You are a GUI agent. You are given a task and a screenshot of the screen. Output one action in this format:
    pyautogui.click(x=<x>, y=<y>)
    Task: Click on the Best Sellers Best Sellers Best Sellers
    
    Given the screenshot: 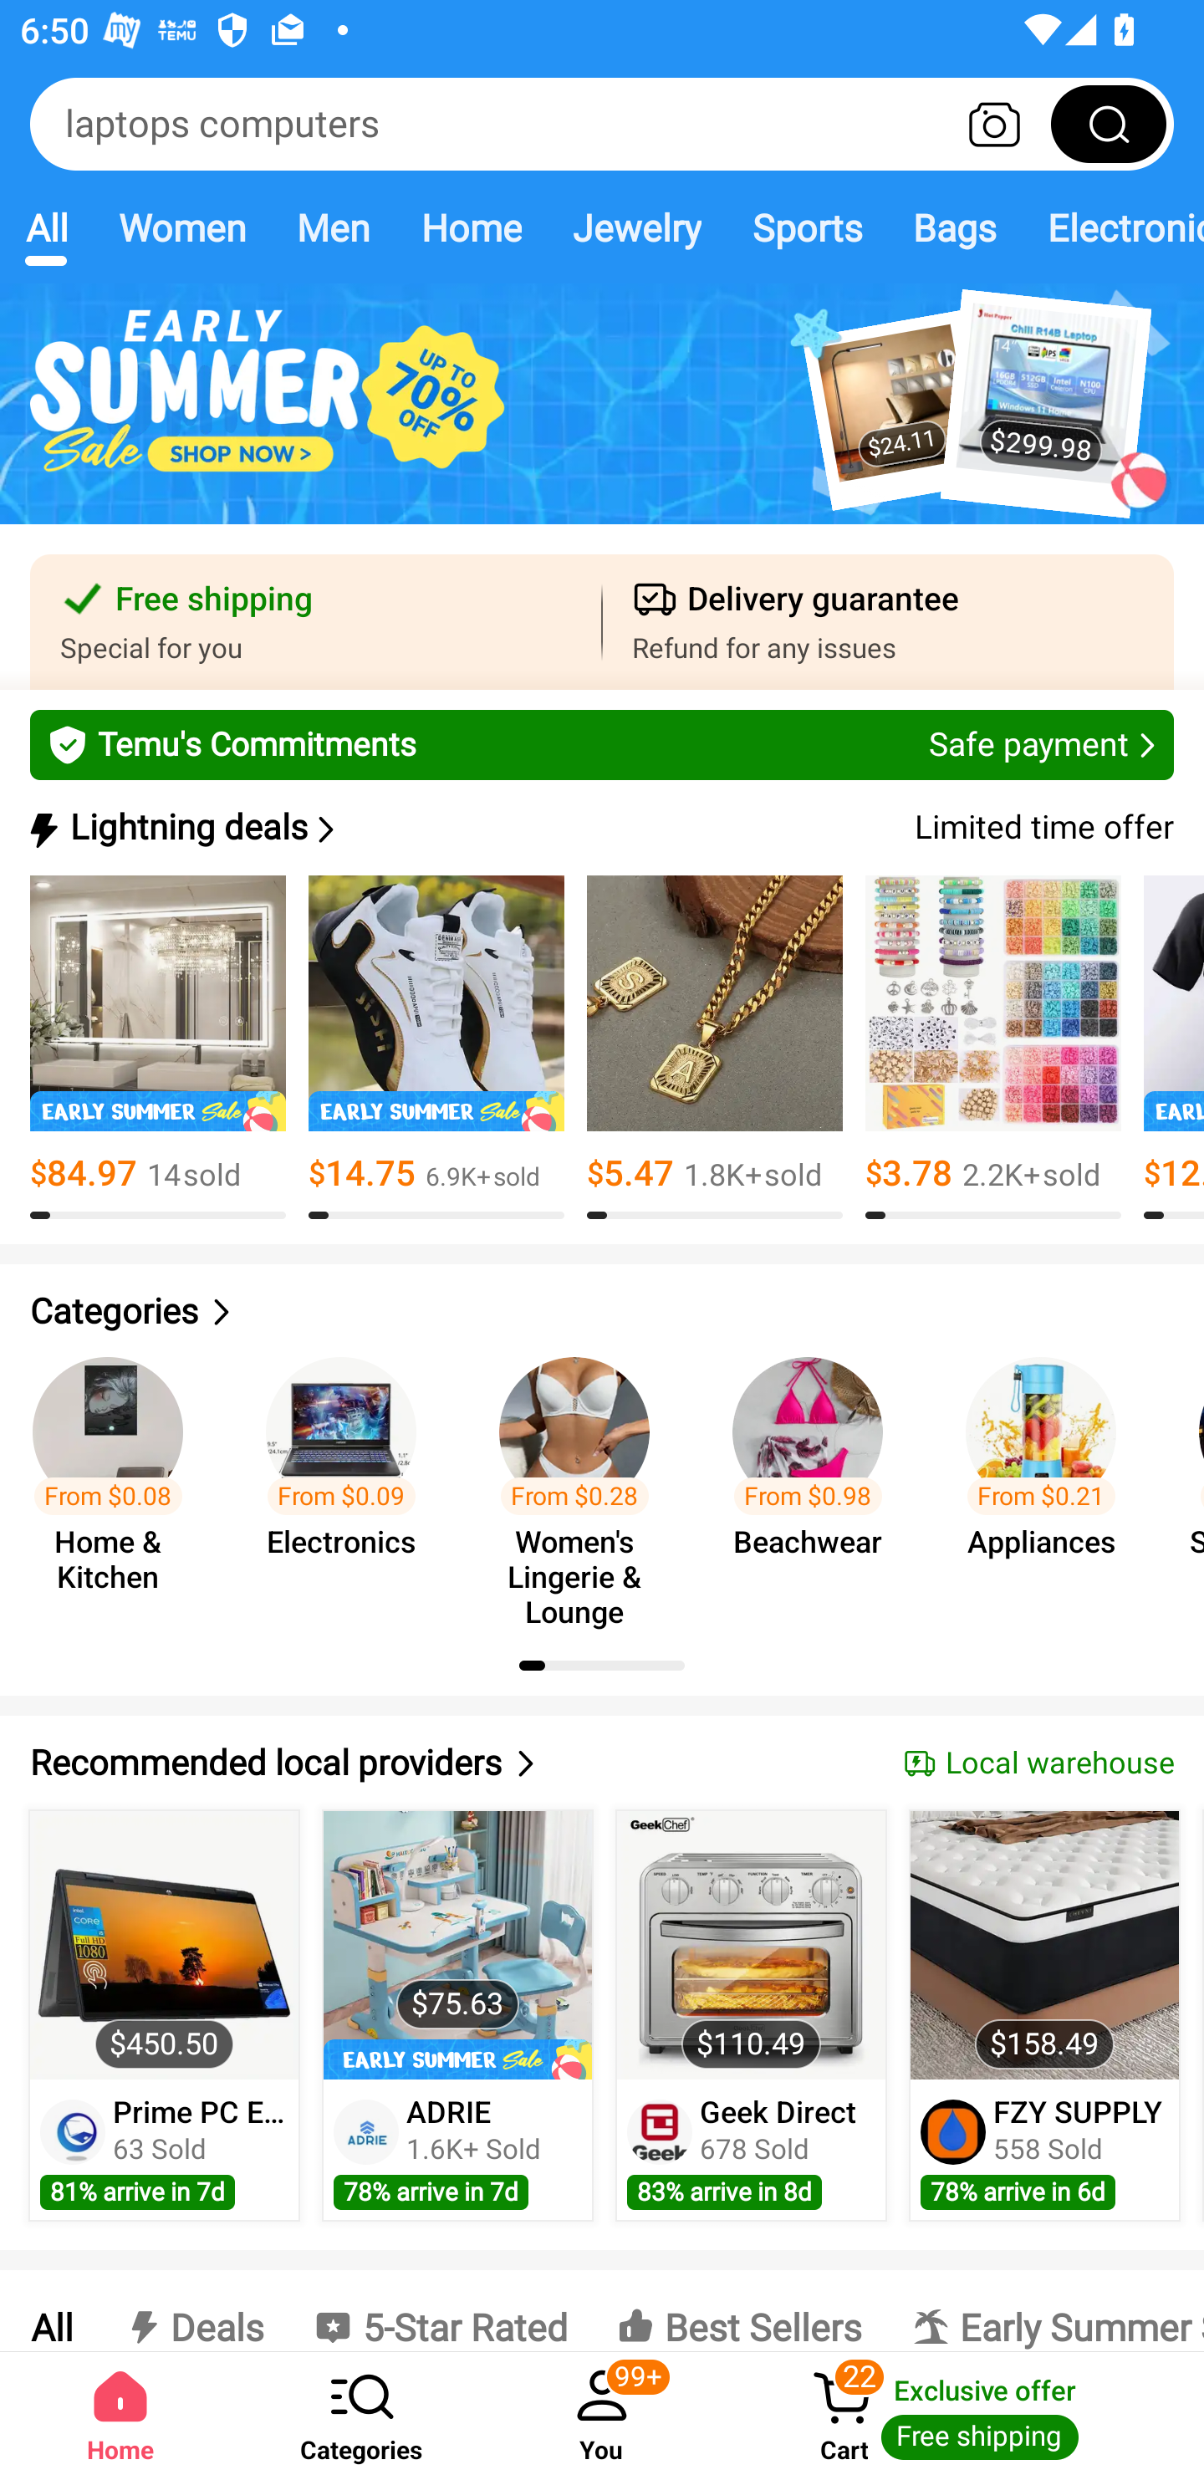 What is the action you would take?
    pyautogui.click(x=739, y=2310)
    